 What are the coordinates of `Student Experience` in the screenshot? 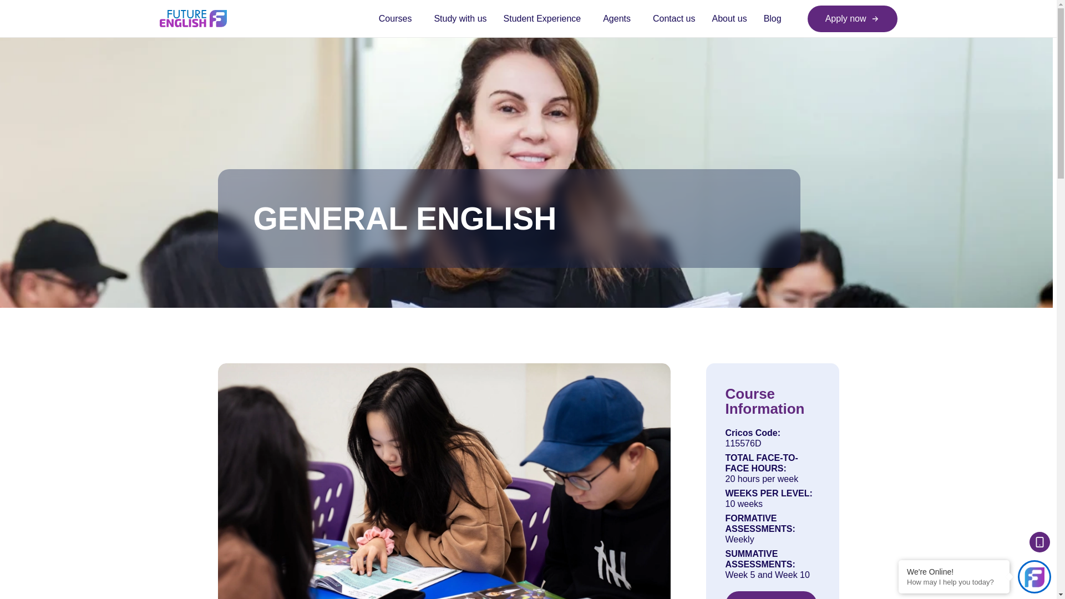 It's located at (545, 18).